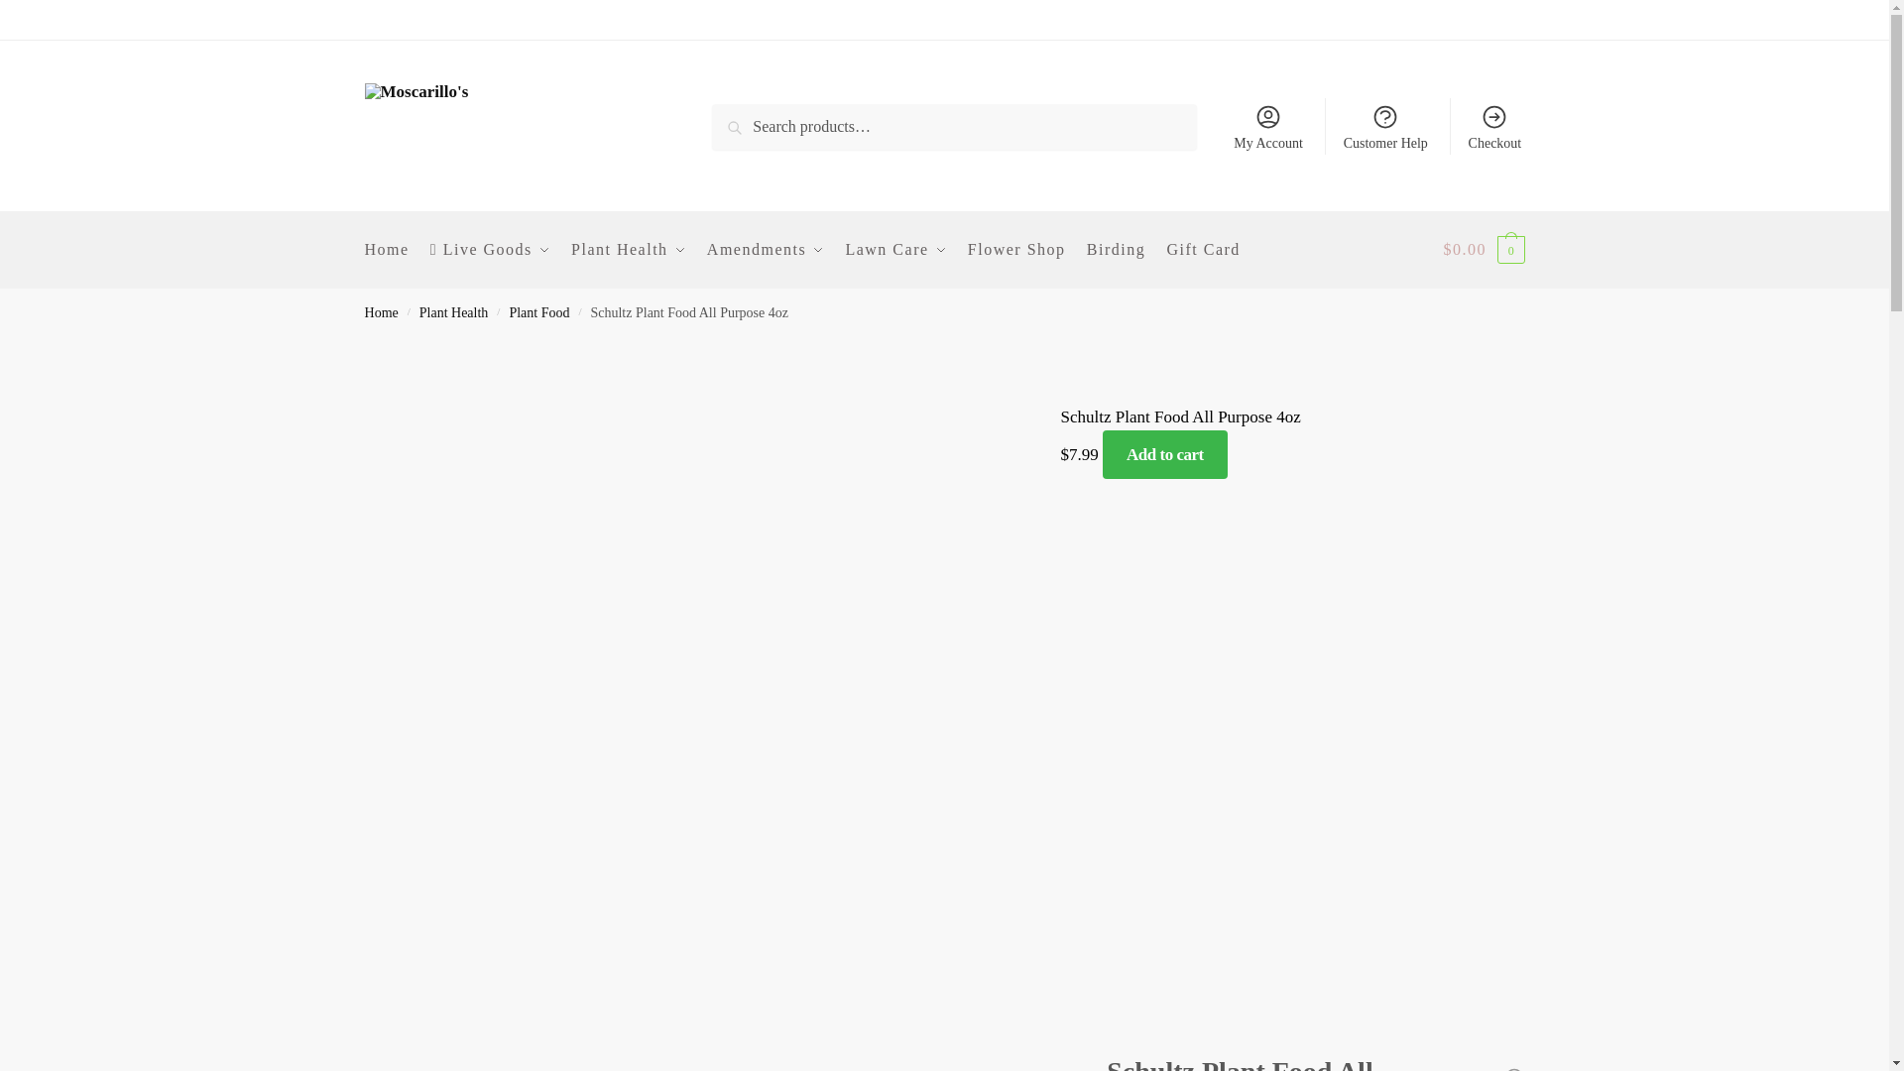 This screenshot has height=1071, width=1904. What do you see at coordinates (1384, 127) in the screenshot?
I see `Customer Help` at bounding box center [1384, 127].